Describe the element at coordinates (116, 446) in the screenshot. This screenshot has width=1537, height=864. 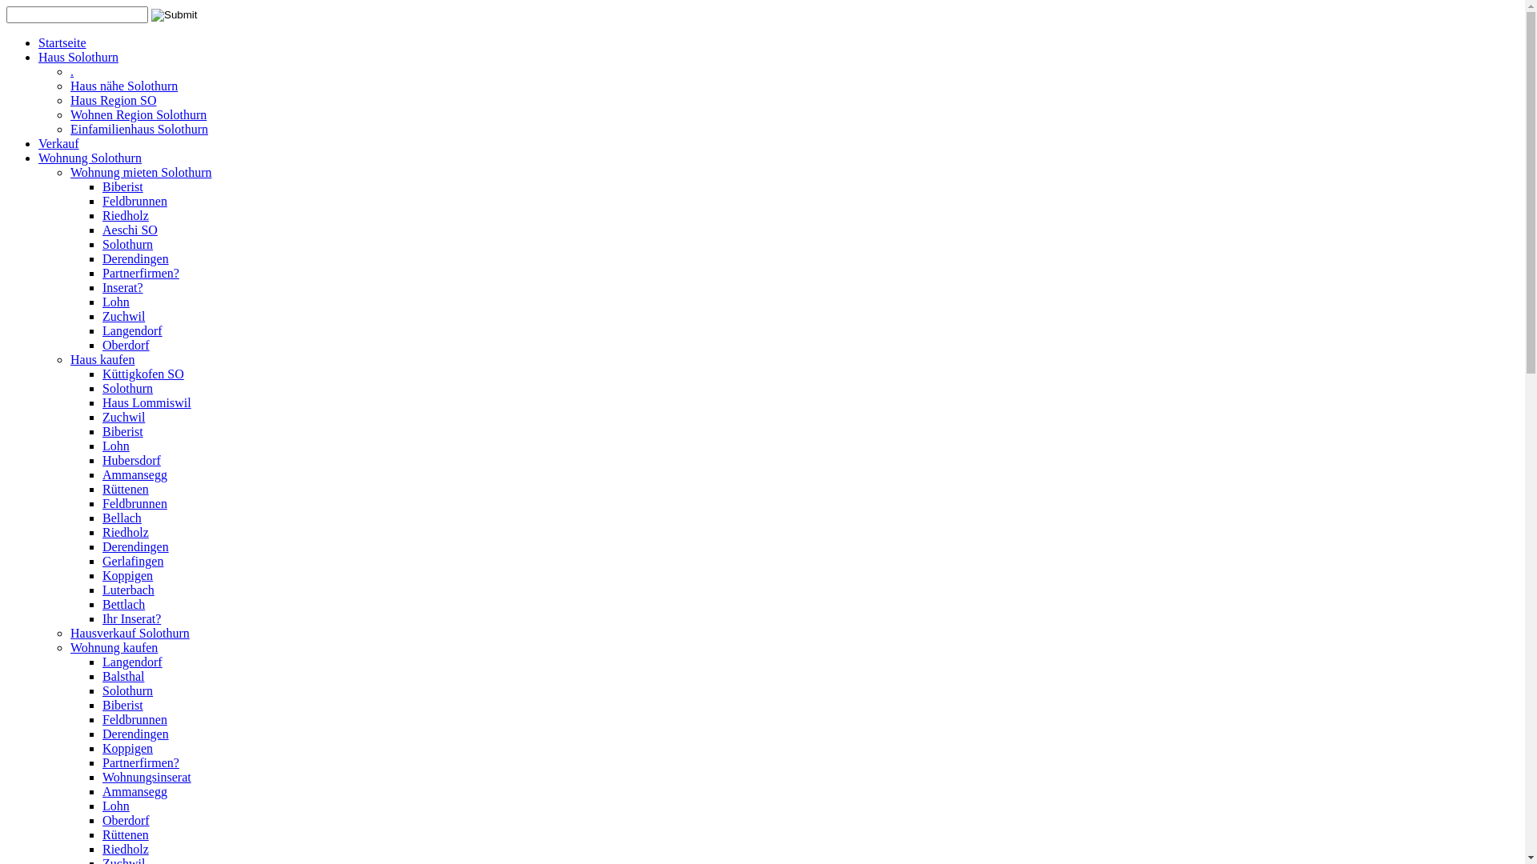
I see `Lohn` at that location.